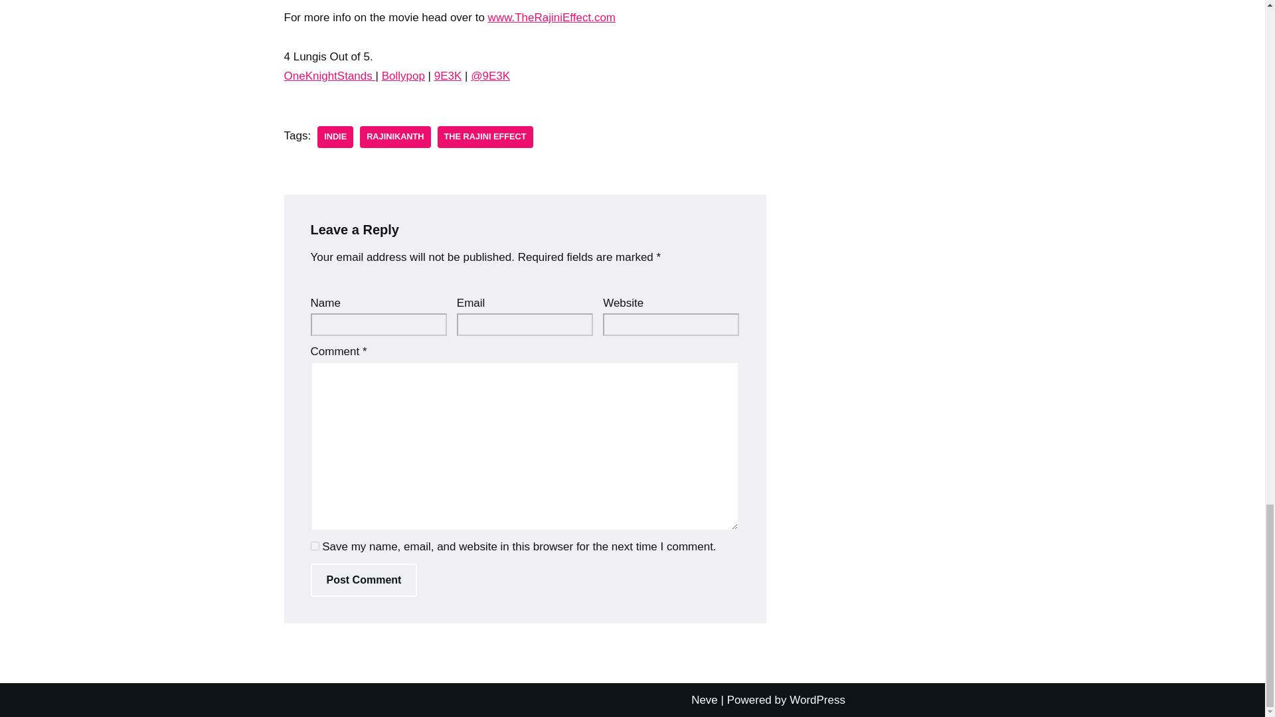 The image size is (1275, 717). I want to click on Rajinikanth, so click(394, 137).